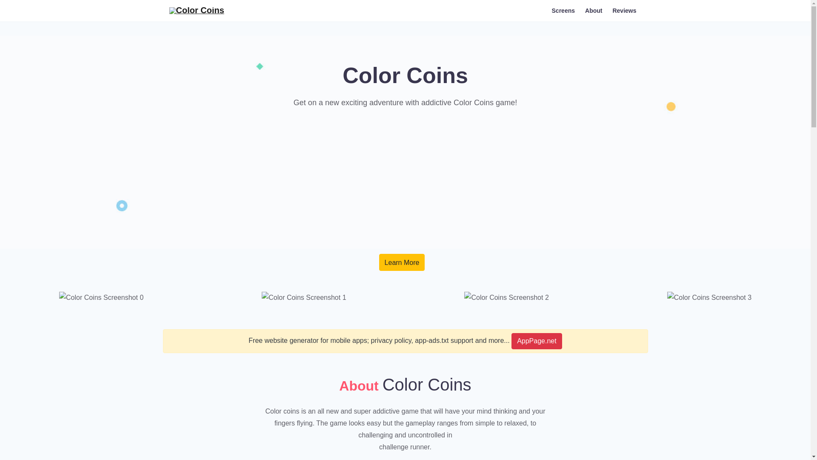 Image resolution: width=817 pixels, height=460 pixels. What do you see at coordinates (624, 10) in the screenshot?
I see `Reviews` at bounding box center [624, 10].